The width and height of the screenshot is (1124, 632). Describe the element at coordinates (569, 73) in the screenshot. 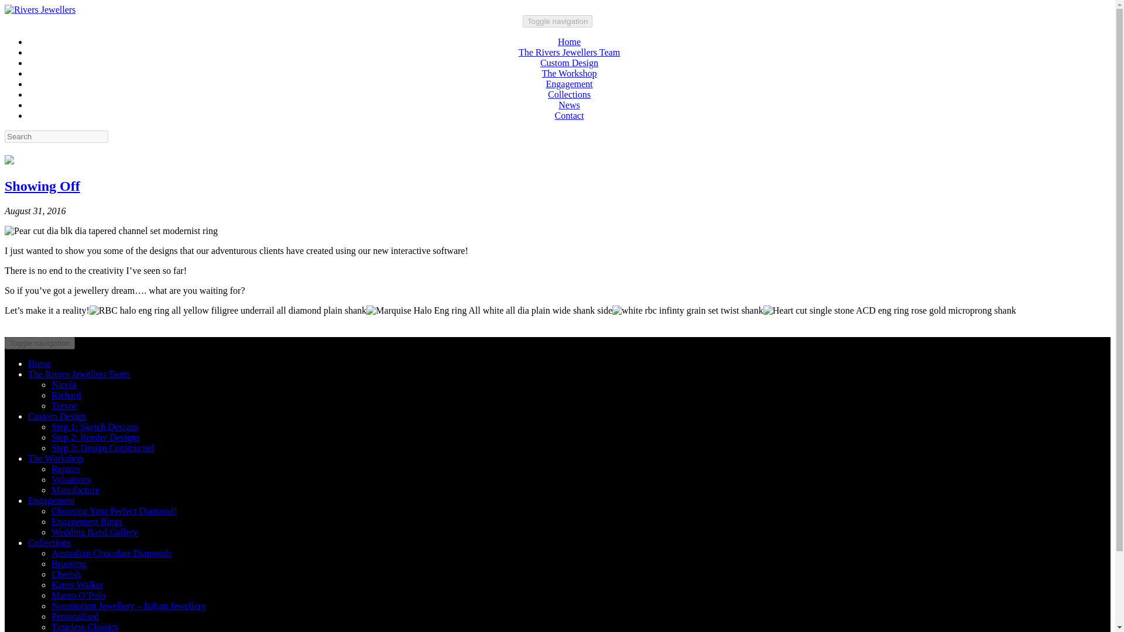

I see `The Workshop` at that location.